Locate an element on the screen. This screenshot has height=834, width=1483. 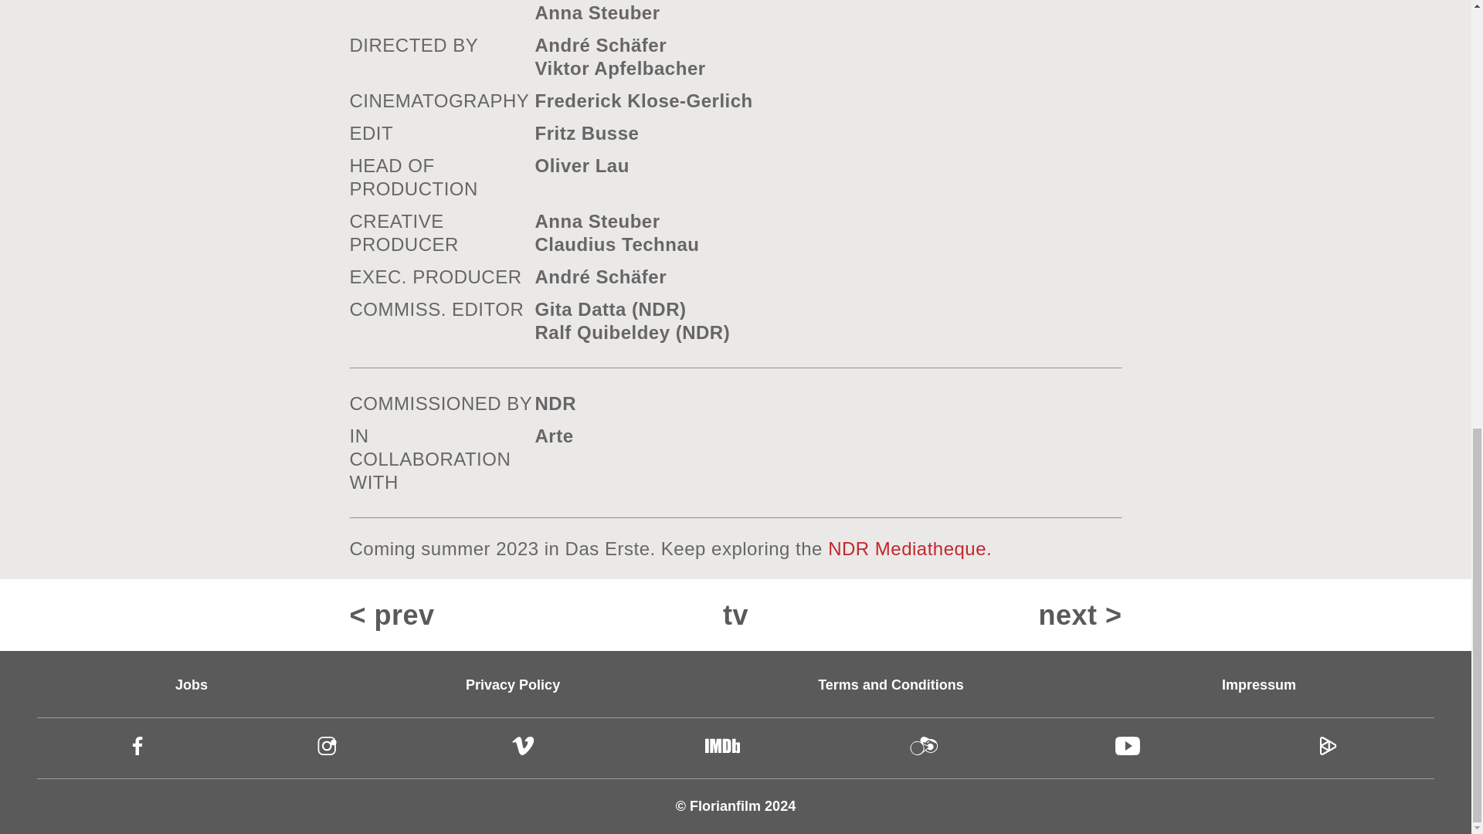
Jobs is located at coordinates (191, 684).